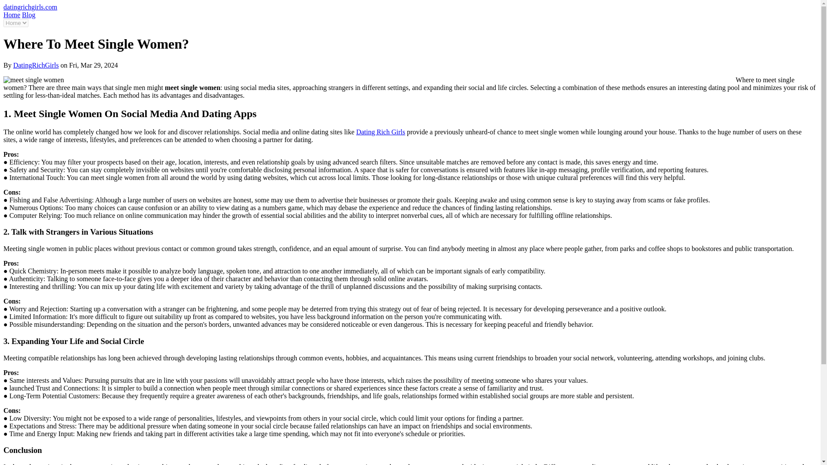 The width and height of the screenshot is (827, 465). I want to click on Blog, so click(28, 15).